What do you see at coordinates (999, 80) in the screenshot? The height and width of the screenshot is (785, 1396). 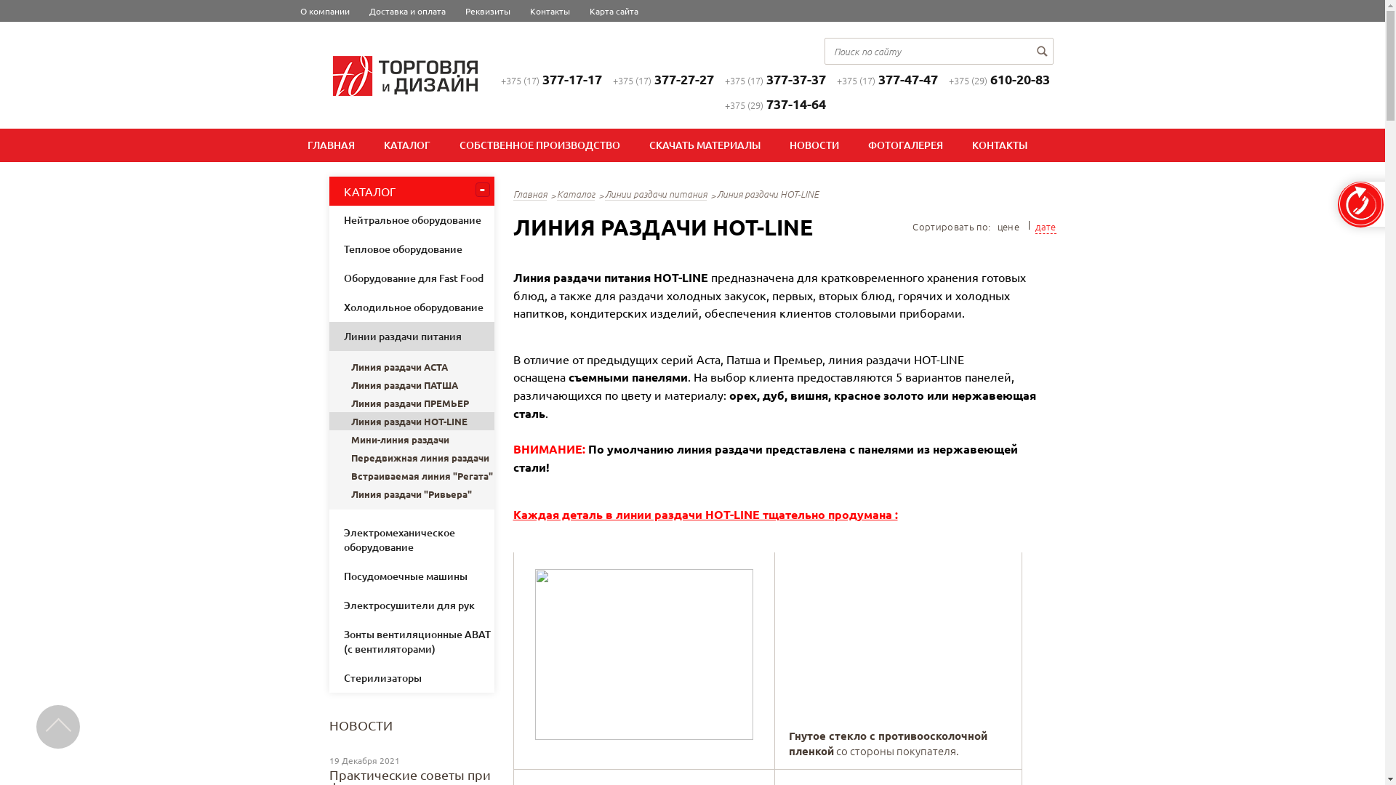 I see `+375 (29)610-20-83` at bounding box center [999, 80].